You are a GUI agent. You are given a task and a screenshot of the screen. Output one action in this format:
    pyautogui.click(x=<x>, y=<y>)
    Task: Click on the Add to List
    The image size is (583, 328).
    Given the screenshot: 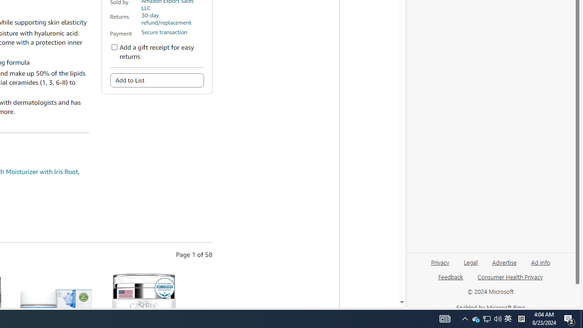 What is the action you would take?
    pyautogui.click(x=157, y=80)
    